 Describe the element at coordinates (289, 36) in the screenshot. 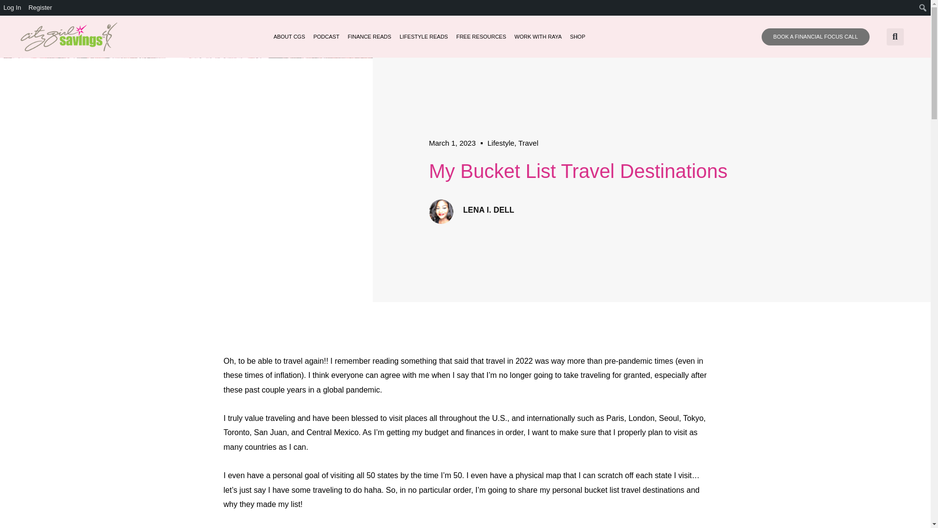

I see `ABOUT CGS` at that location.